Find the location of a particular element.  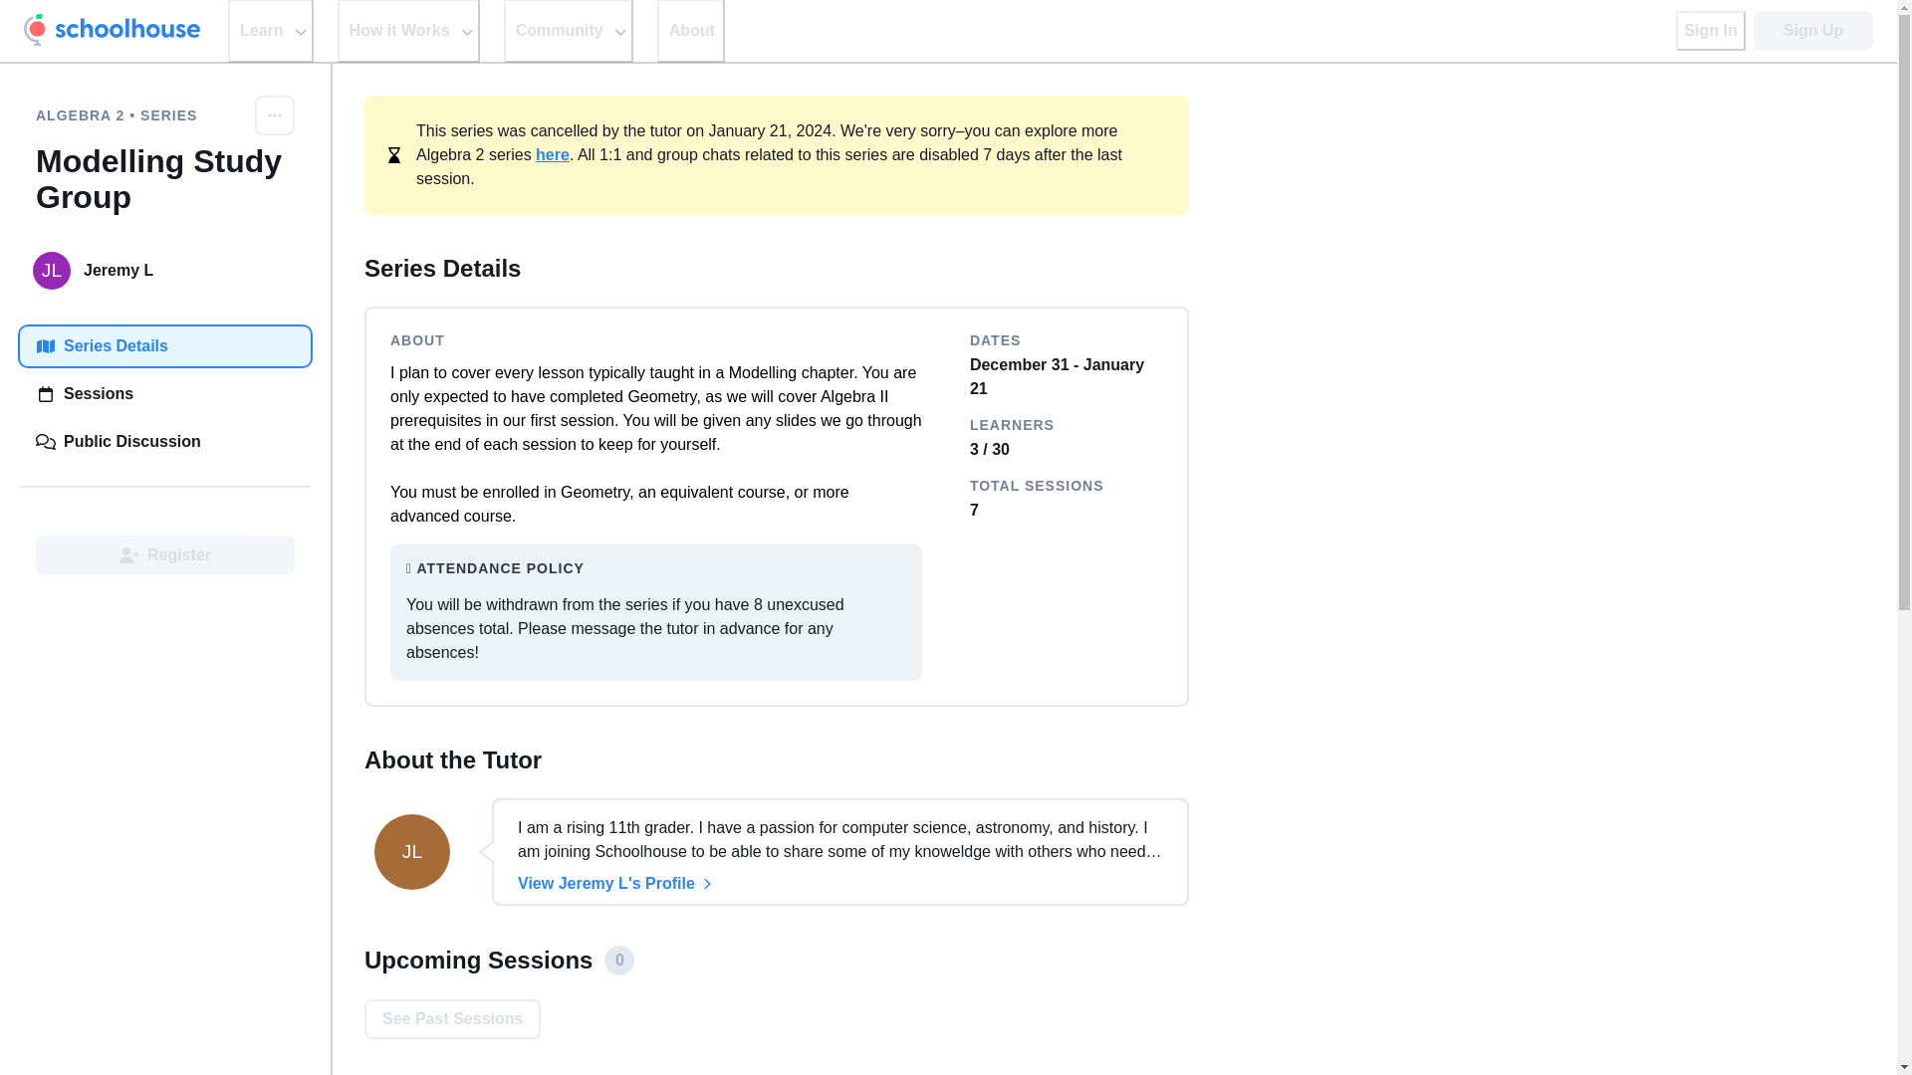

Community is located at coordinates (568, 31).